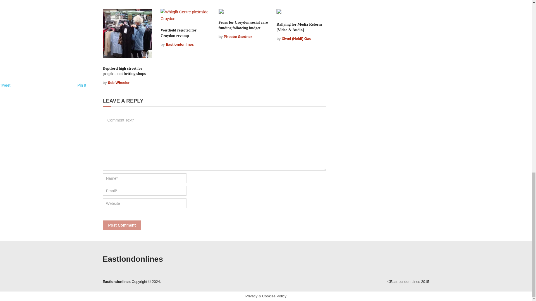 This screenshot has width=536, height=301. What do you see at coordinates (118, 82) in the screenshot?
I see `Posts by Seb Wheeler` at bounding box center [118, 82].